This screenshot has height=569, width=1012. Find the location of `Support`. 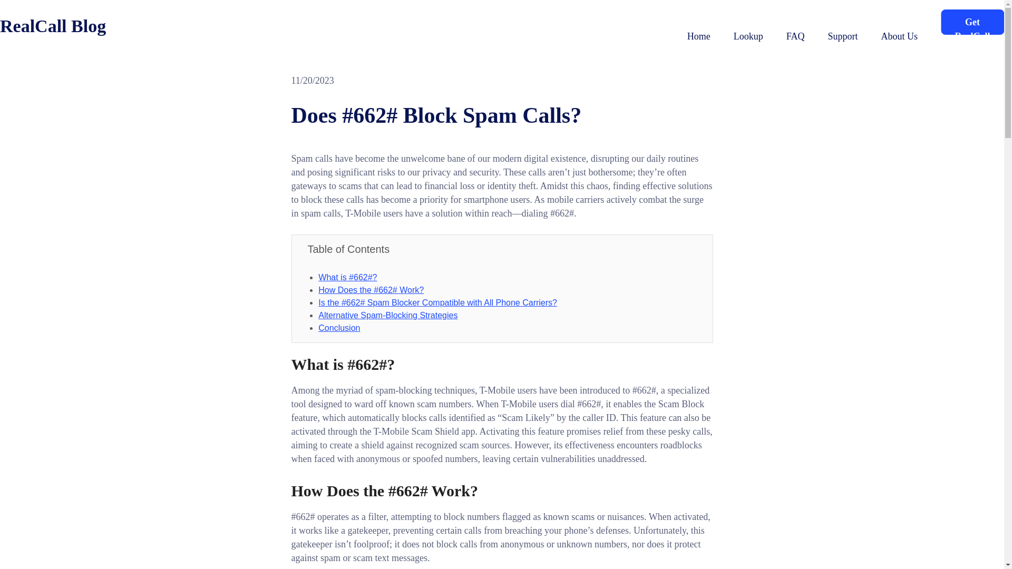

Support is located at coordinates (842, 36).